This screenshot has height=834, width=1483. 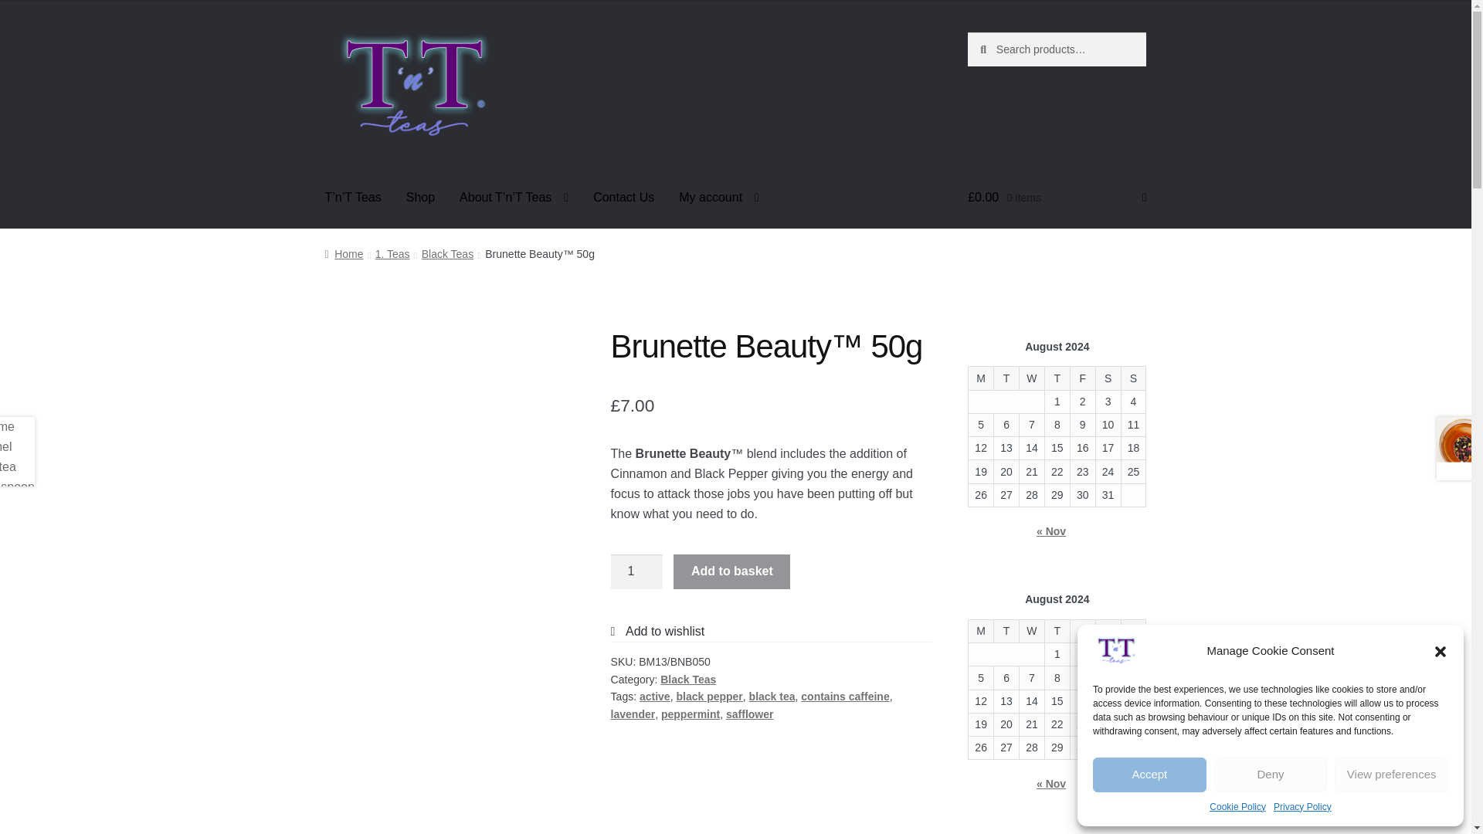 I want to click on Friday, so click(x=1082, y=378).